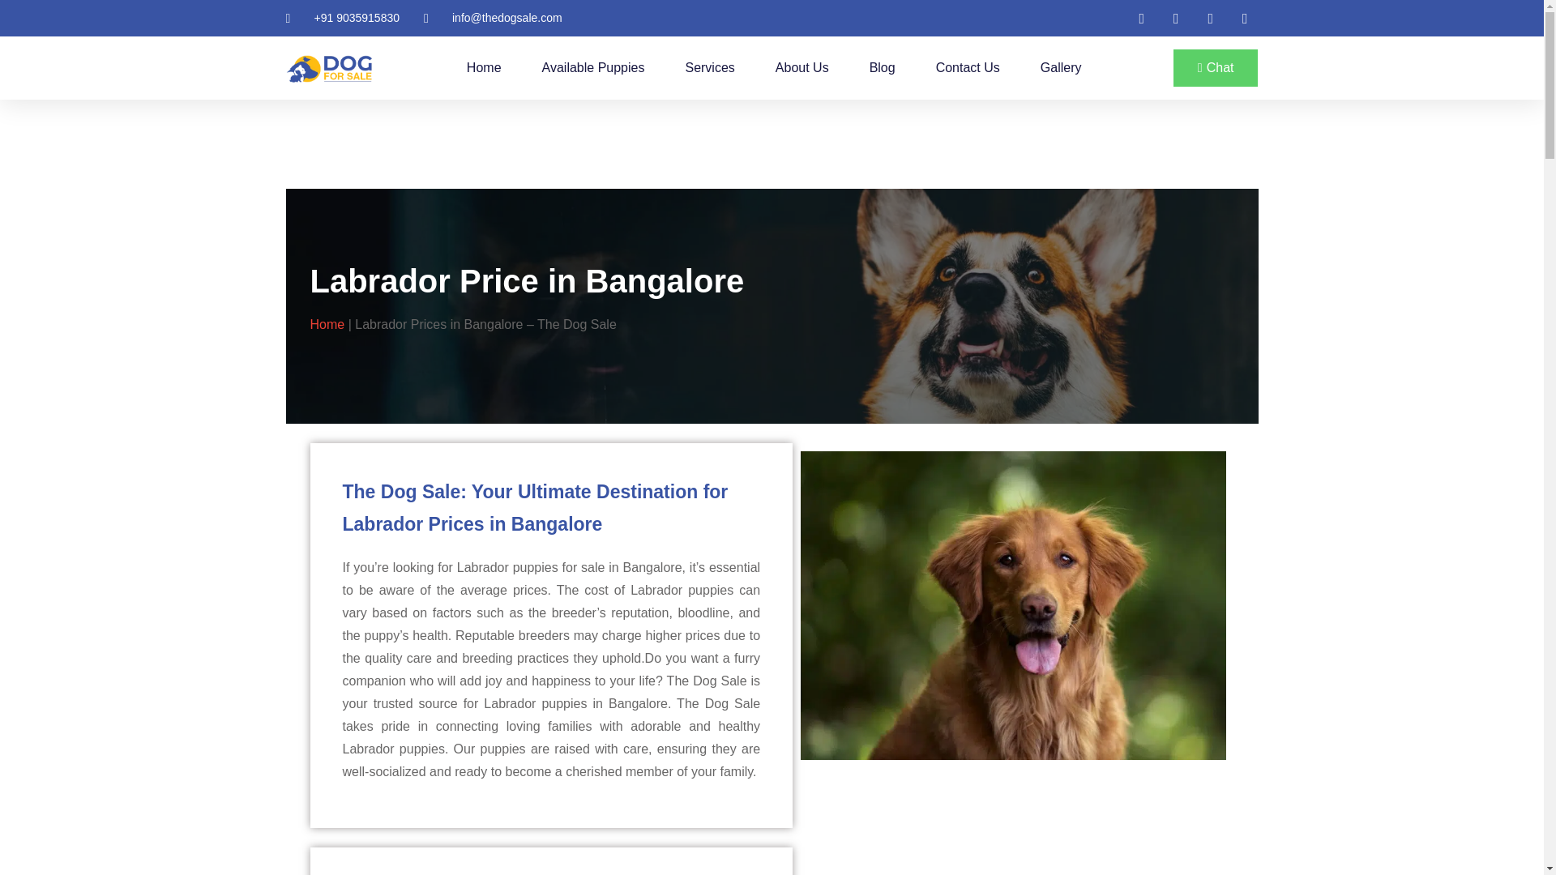 The width and height of the screenshot is (1556, 875). What do you see at coordinates (968, 67) in the screenshot?
I see `Contact Us` at bounding box center [968, 67].